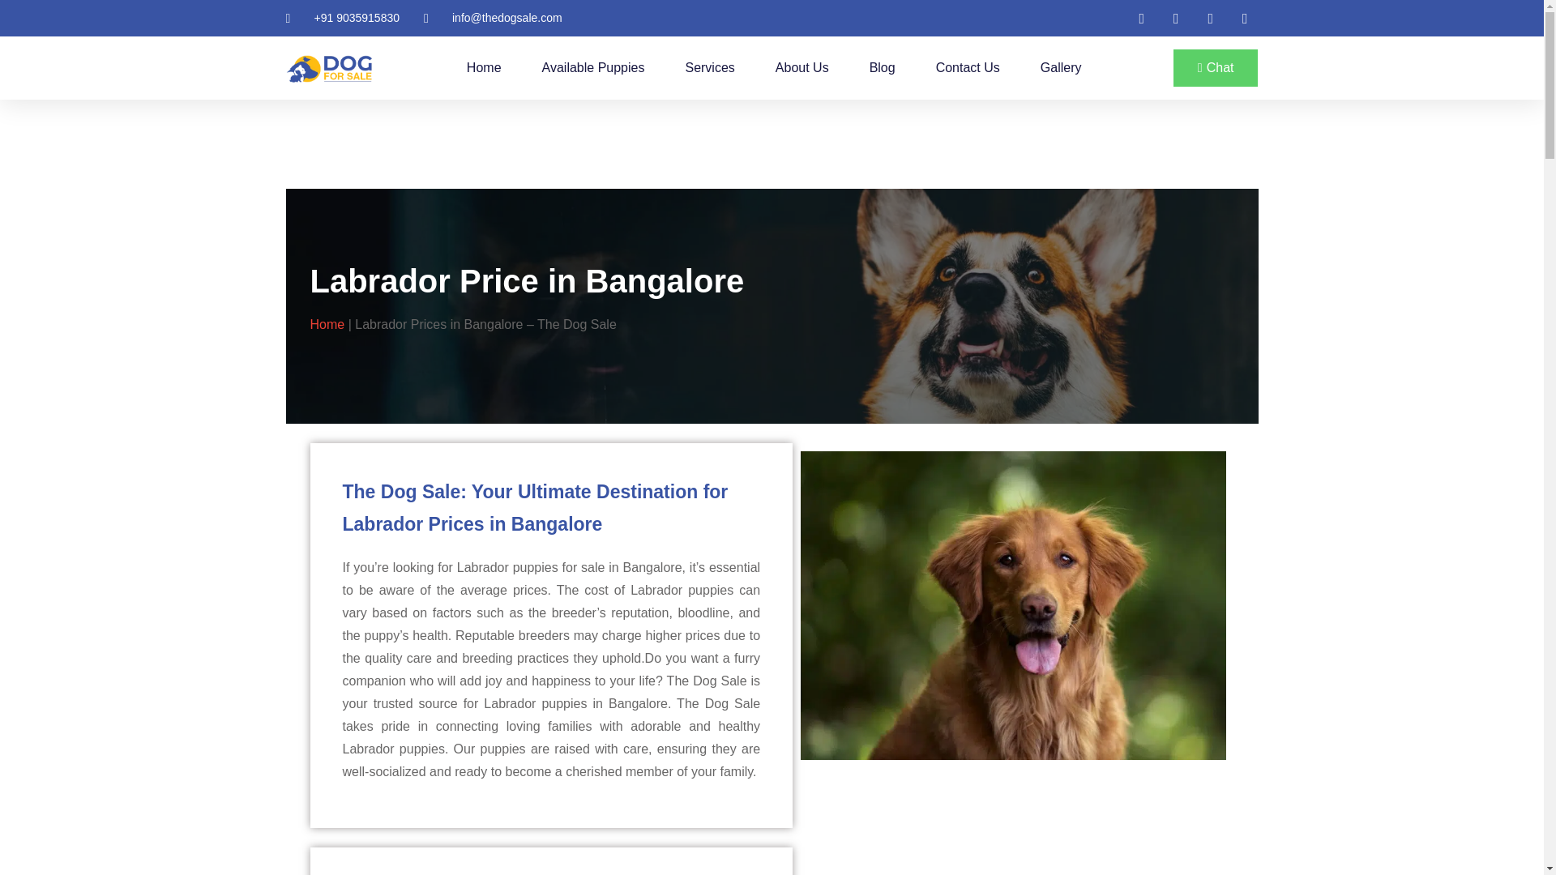 The width and height of the screenshot is (1556, 875). What do you see at coordinates (968, 67) in the screenshot?
I see `Contact Us` at bounding box center [968, 67].